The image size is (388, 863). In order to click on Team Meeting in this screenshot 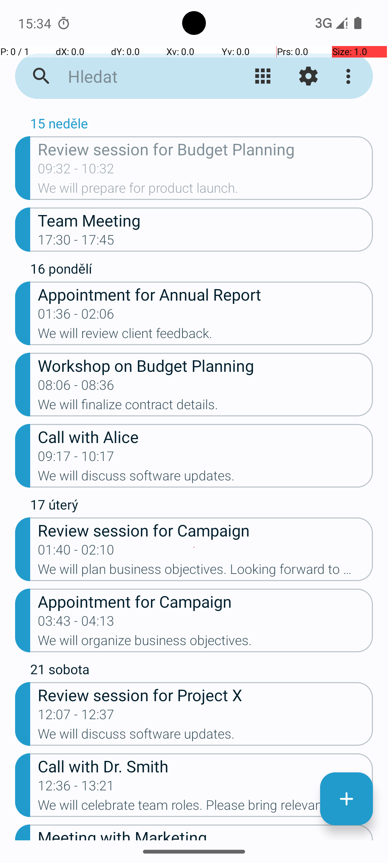, I will do `click(205, 220)`.